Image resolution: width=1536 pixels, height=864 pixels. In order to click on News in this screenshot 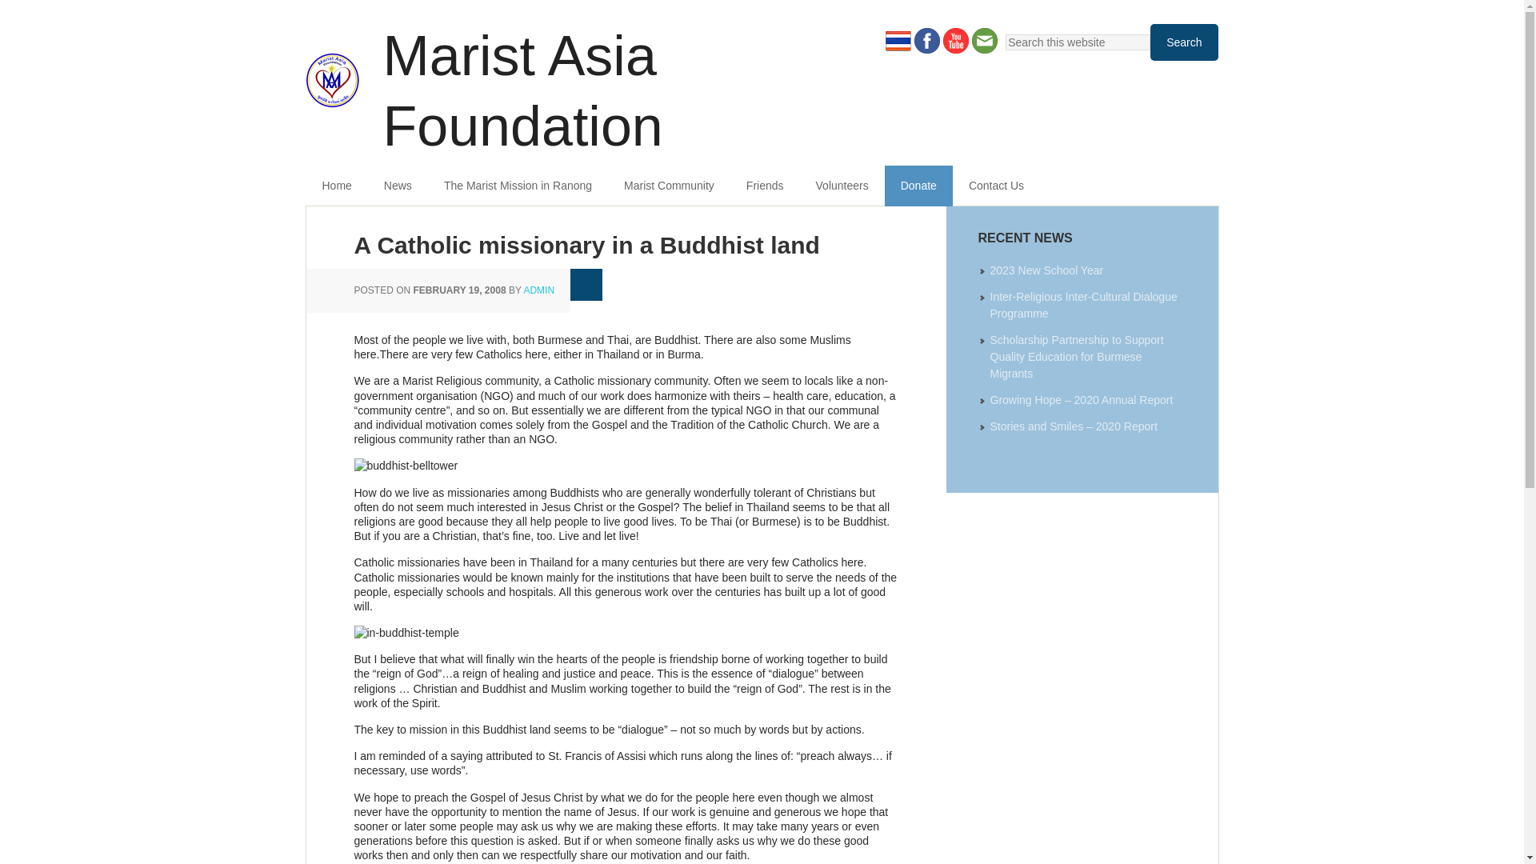, I will do `click(398, 186)`.